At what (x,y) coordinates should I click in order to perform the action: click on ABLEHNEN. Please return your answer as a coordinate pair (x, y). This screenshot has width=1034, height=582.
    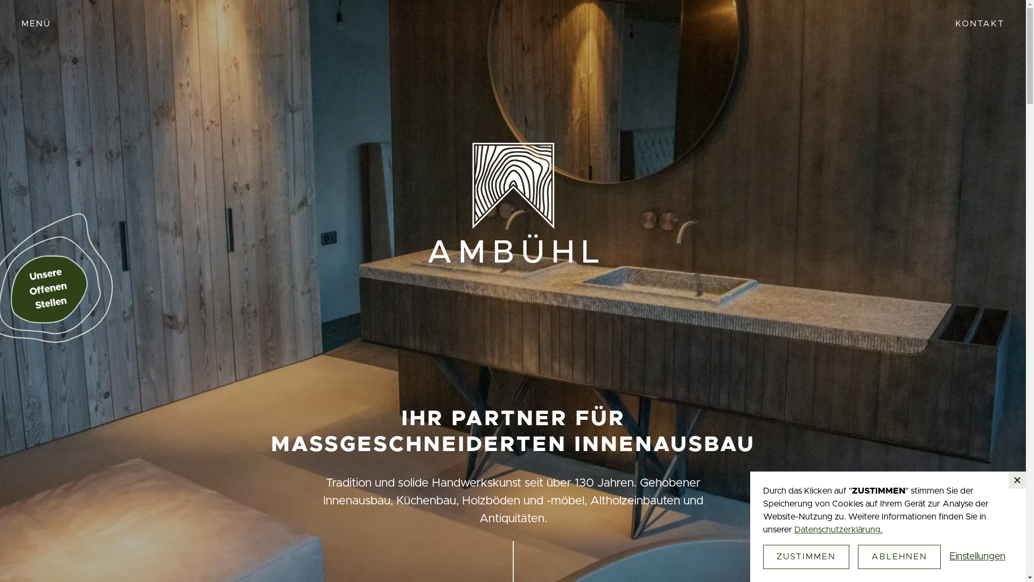
    Looking at the image, I should click on (899, 557).